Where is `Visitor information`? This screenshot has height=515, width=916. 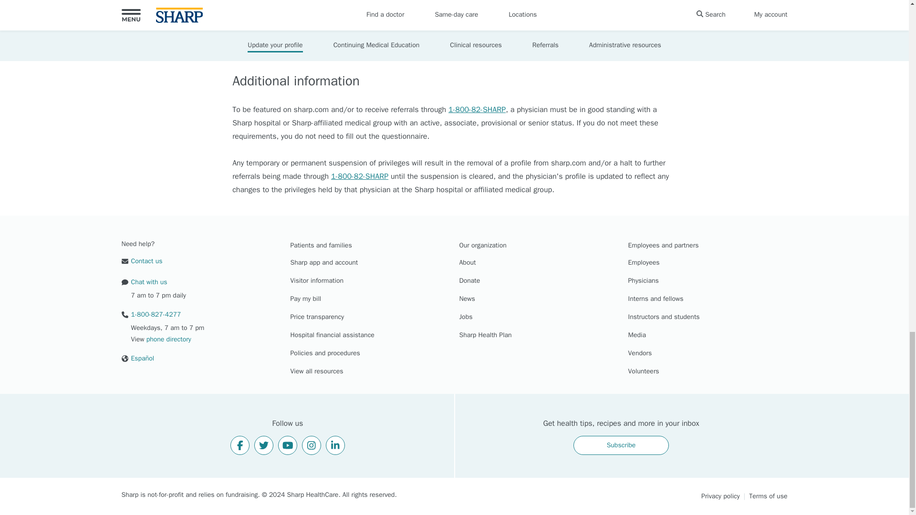
Visitor information is located at coordinates (317, 281).